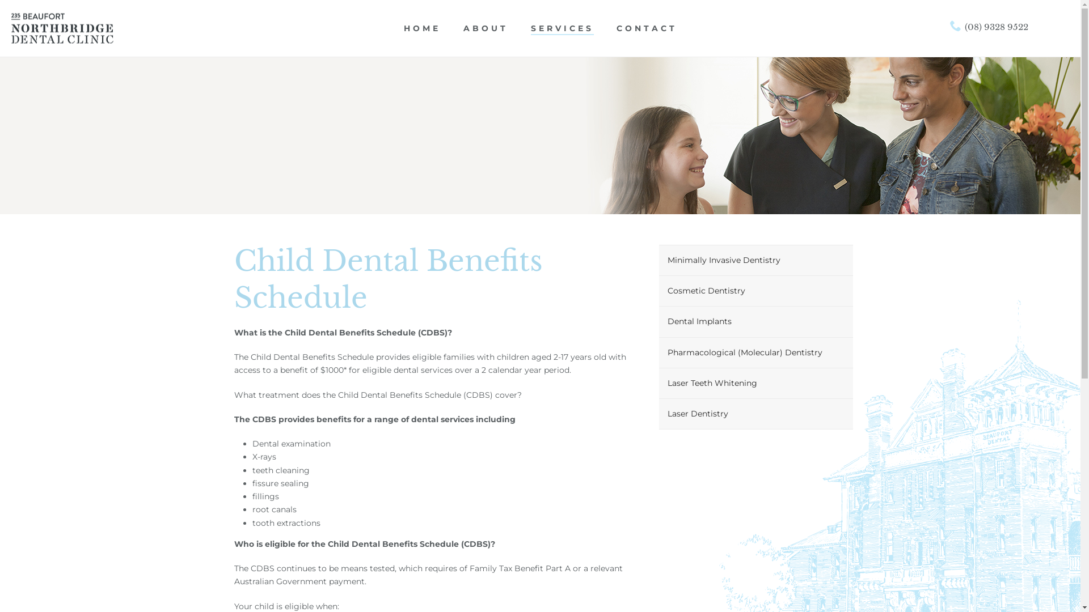 The width and height of the screenshot is (1089, 612). What do you see at coordinates (756, 322) in the screenshot?
I see `Dental Implants` at bounding box center [756, 322].